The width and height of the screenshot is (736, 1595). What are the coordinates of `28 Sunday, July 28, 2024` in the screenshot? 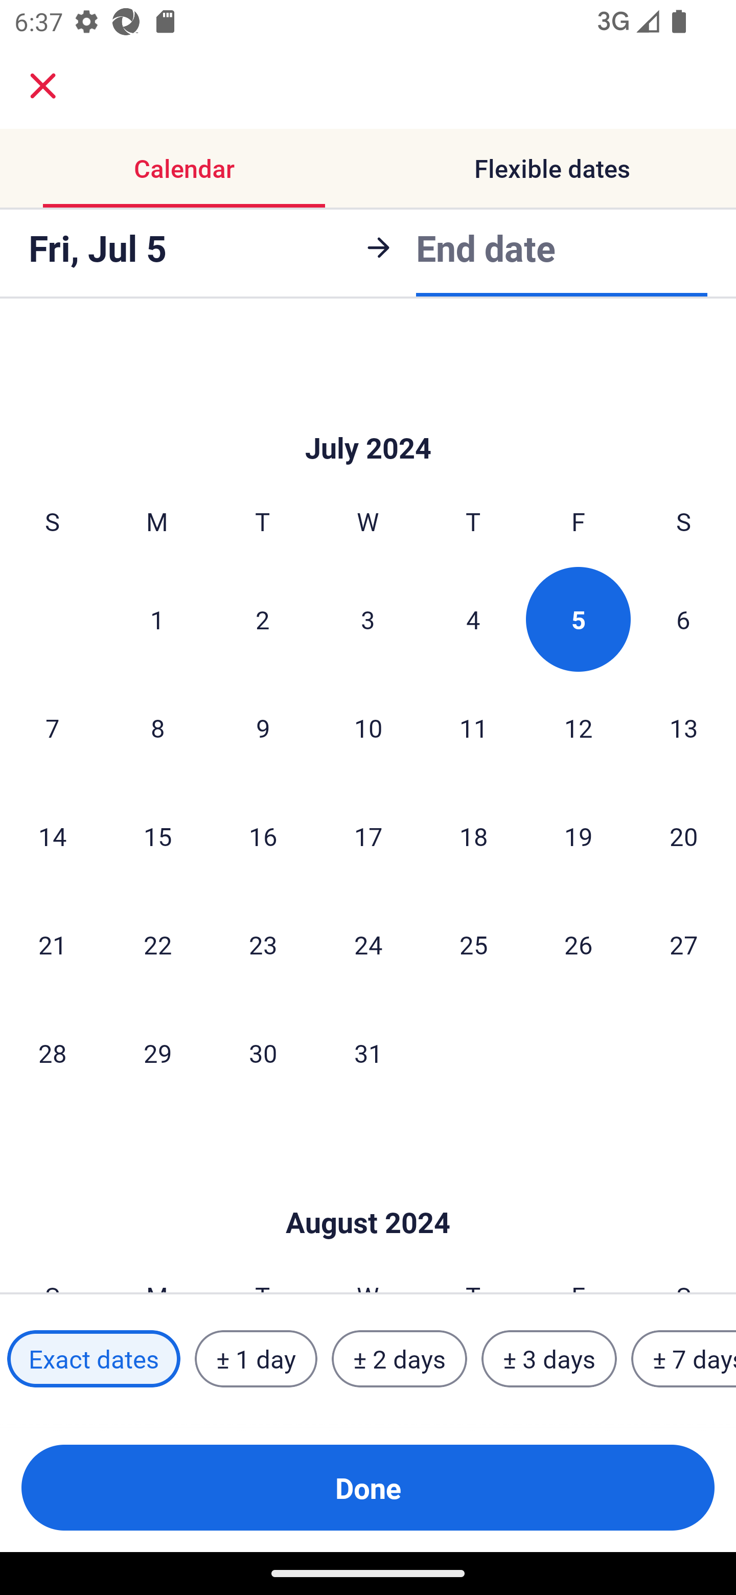 It's located at (52, 1053).